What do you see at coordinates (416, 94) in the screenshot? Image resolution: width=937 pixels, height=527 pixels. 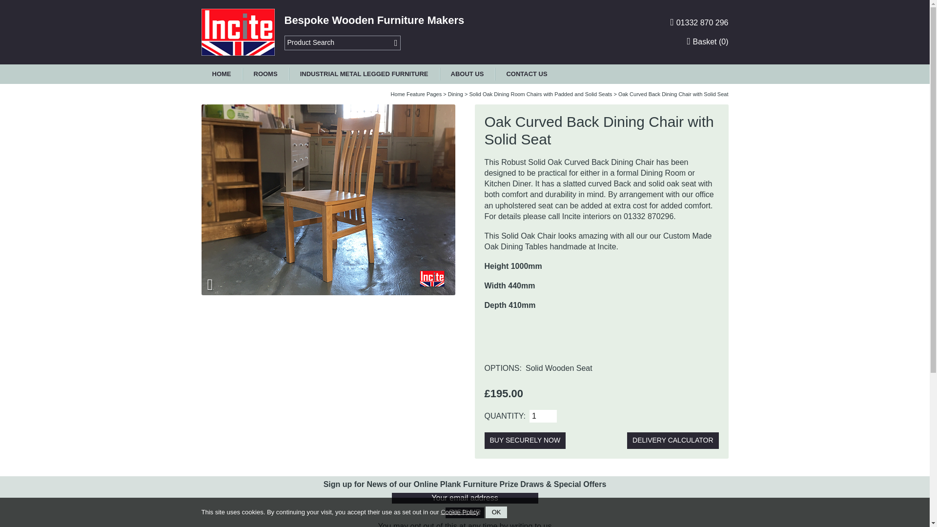 I see `Home Feature Pages` at bounding box center [416, 94].